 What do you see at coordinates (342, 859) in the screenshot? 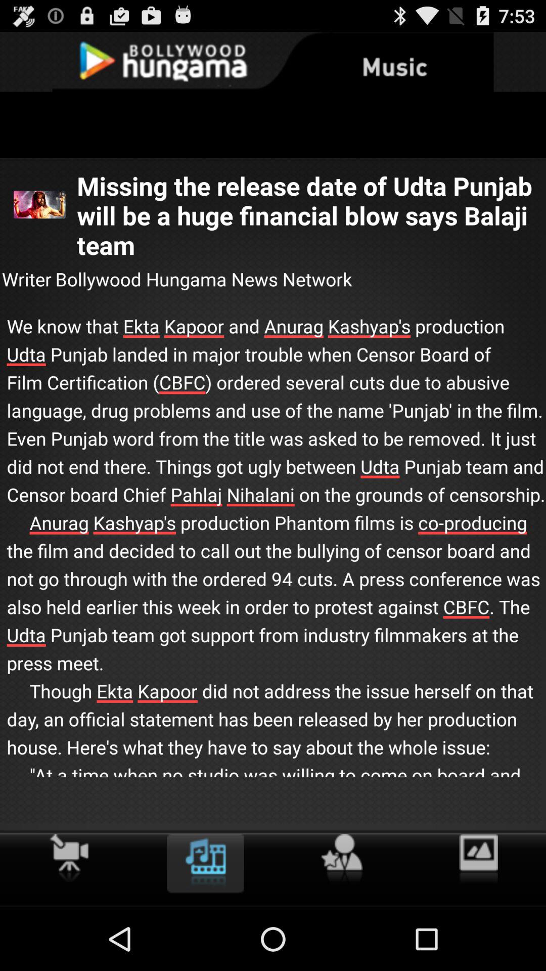
I see `click icon below we know that icon` at bounding box center [342, 859].